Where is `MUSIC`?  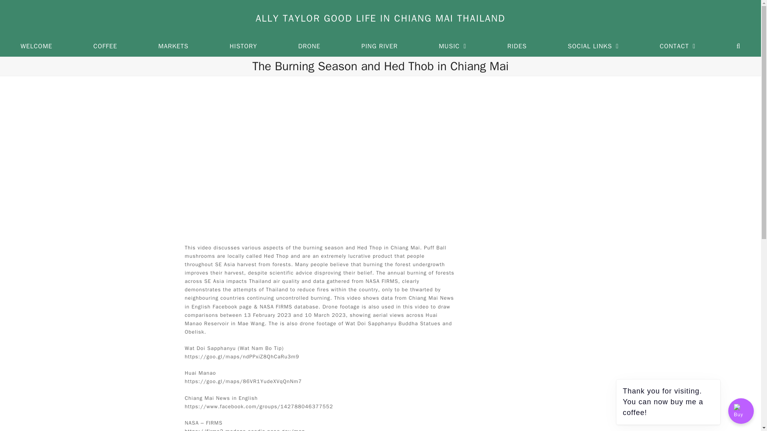
MUSIC is located at coordinates (452, 46).